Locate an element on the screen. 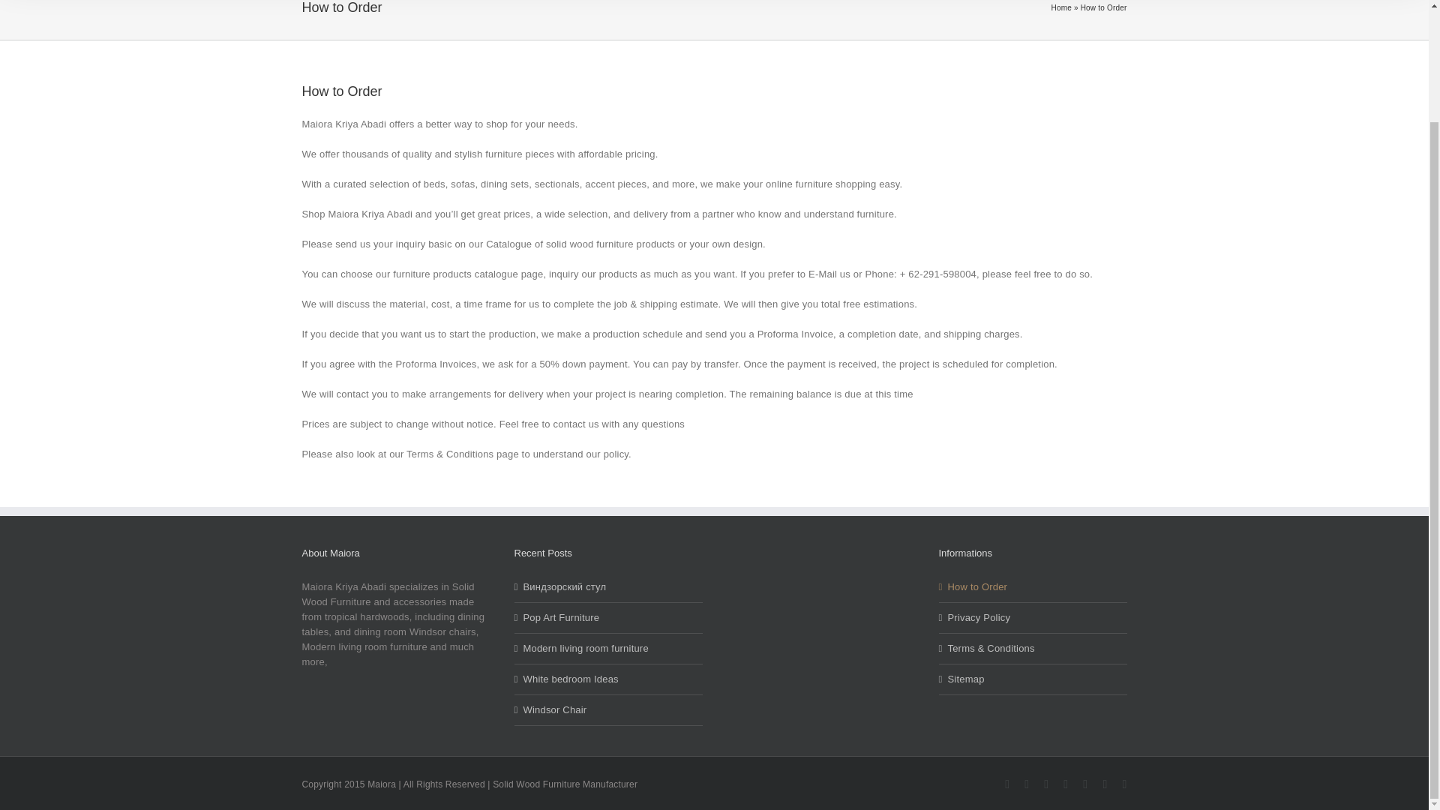 Image resolution: width=1440 pixels, height=810 pixels. White bedroom Ideas is located at coordinates (609, 679).